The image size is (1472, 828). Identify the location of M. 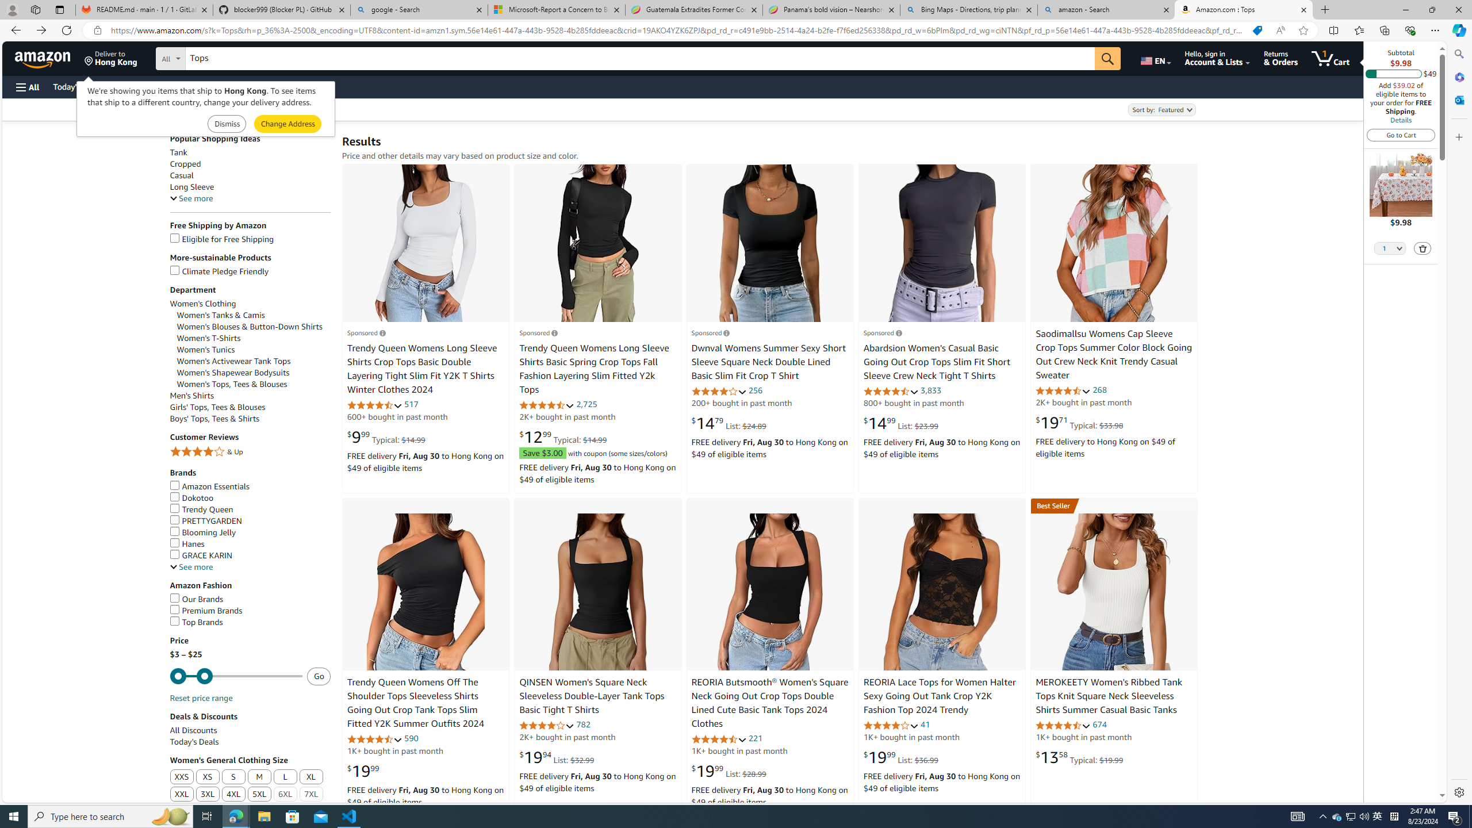
(260, 777).